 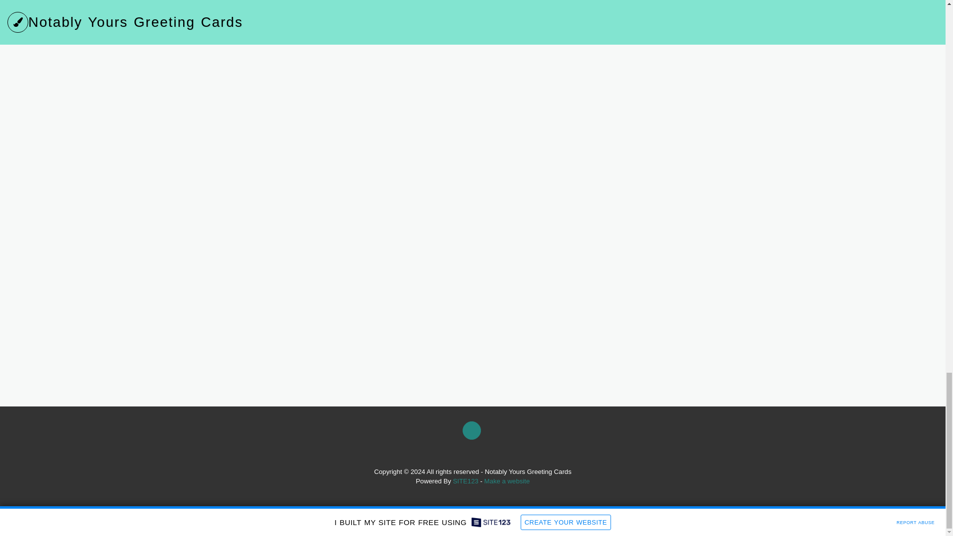 What do you see at coordinates (466, 481) in the screenshot?
I see `SITE123` at bounding box center [466, 481].